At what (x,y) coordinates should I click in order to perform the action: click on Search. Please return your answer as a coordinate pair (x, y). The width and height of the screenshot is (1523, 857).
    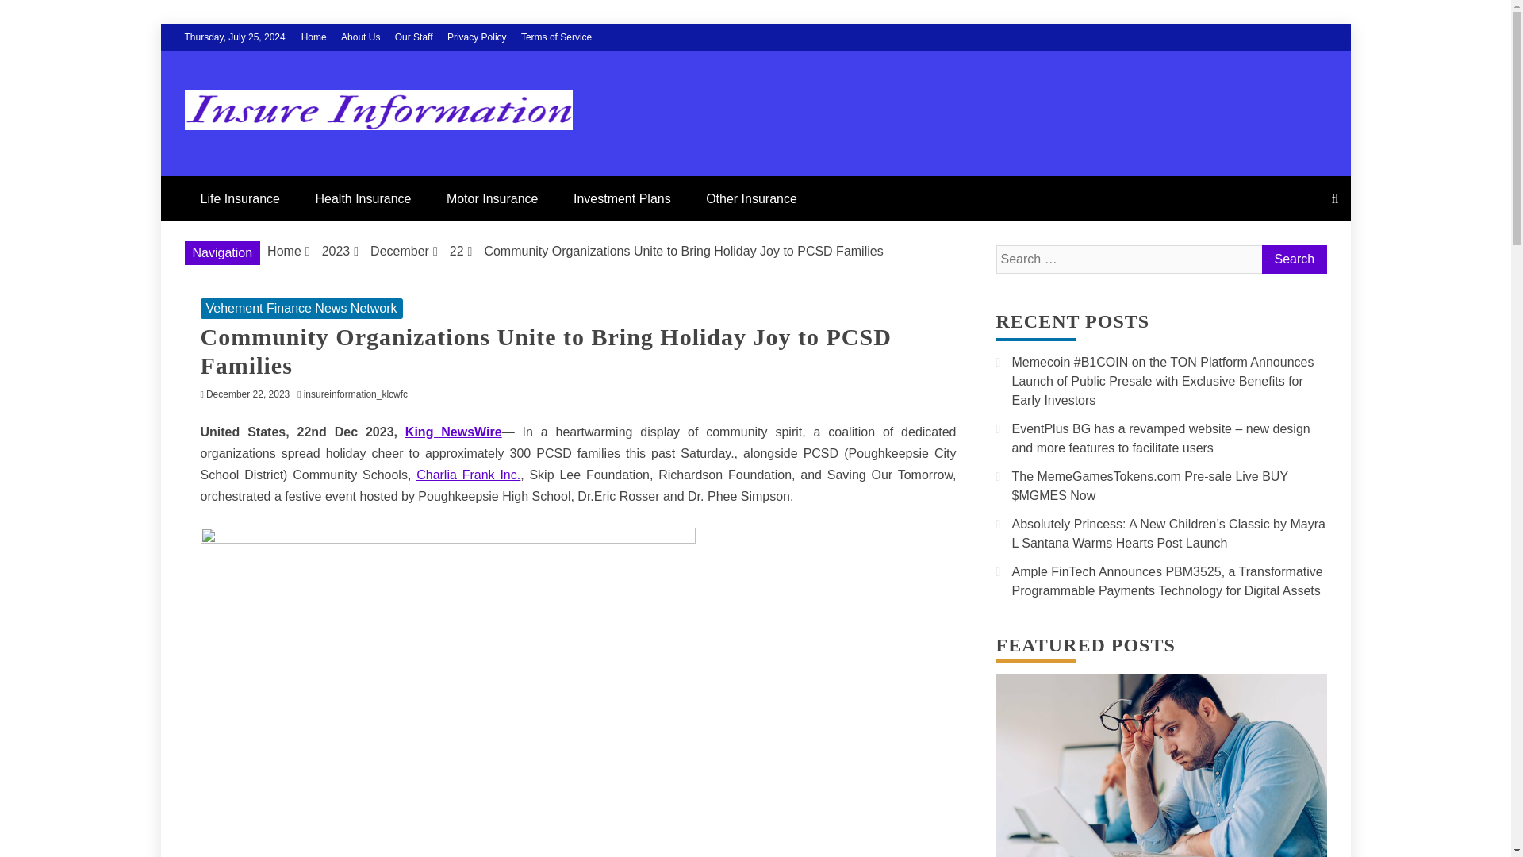
    Looking at the image, I should click on (1293, 259).